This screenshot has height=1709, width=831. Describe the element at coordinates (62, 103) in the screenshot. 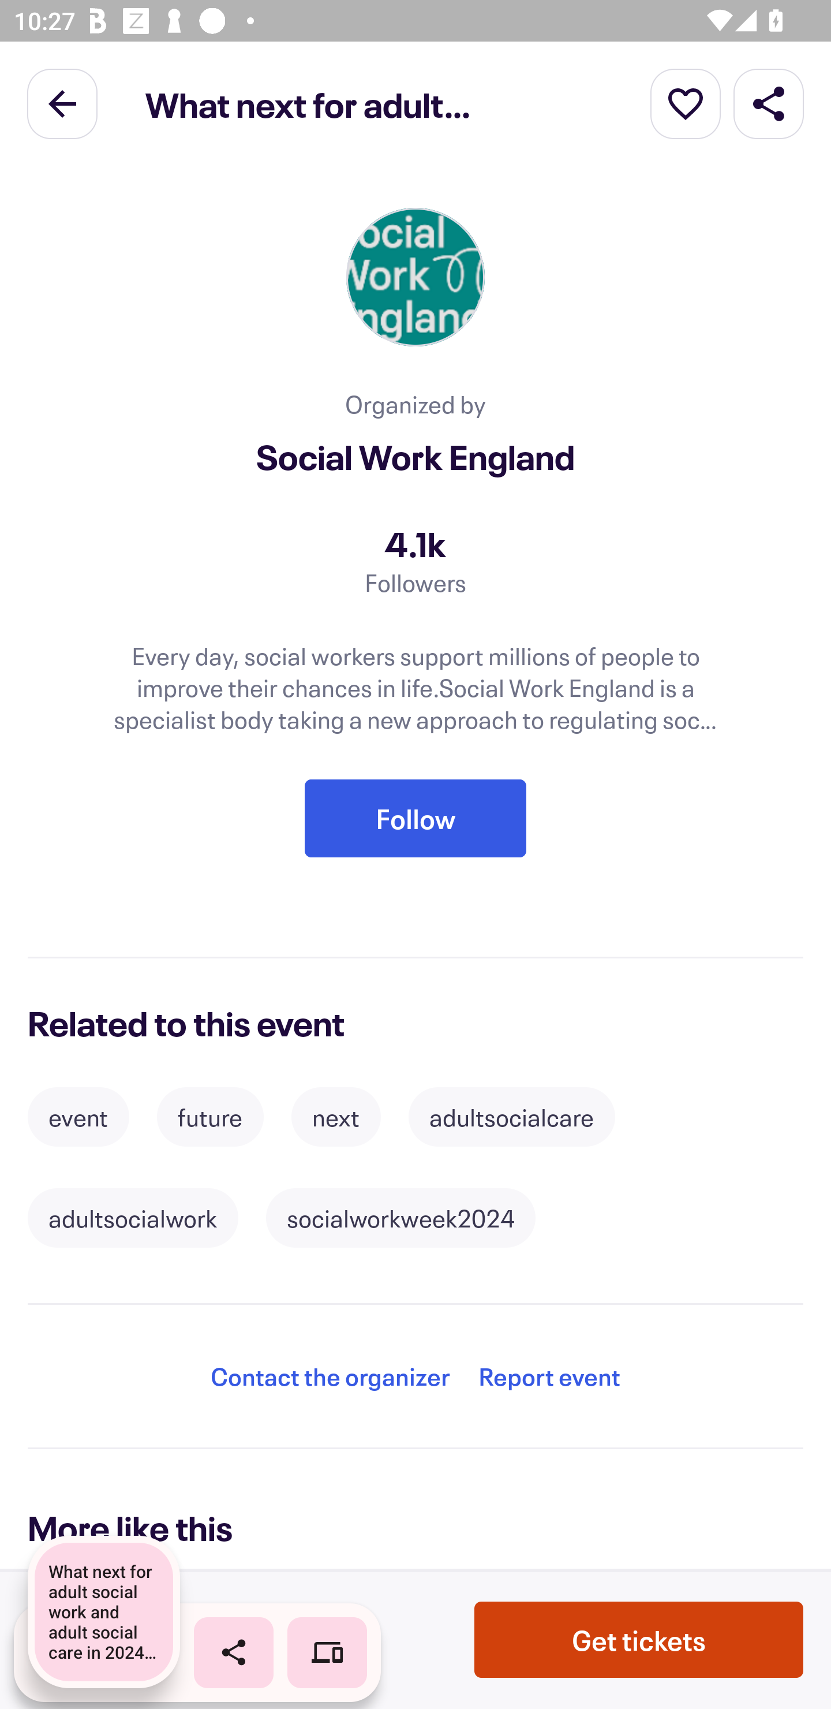

I see `Back` at that location.